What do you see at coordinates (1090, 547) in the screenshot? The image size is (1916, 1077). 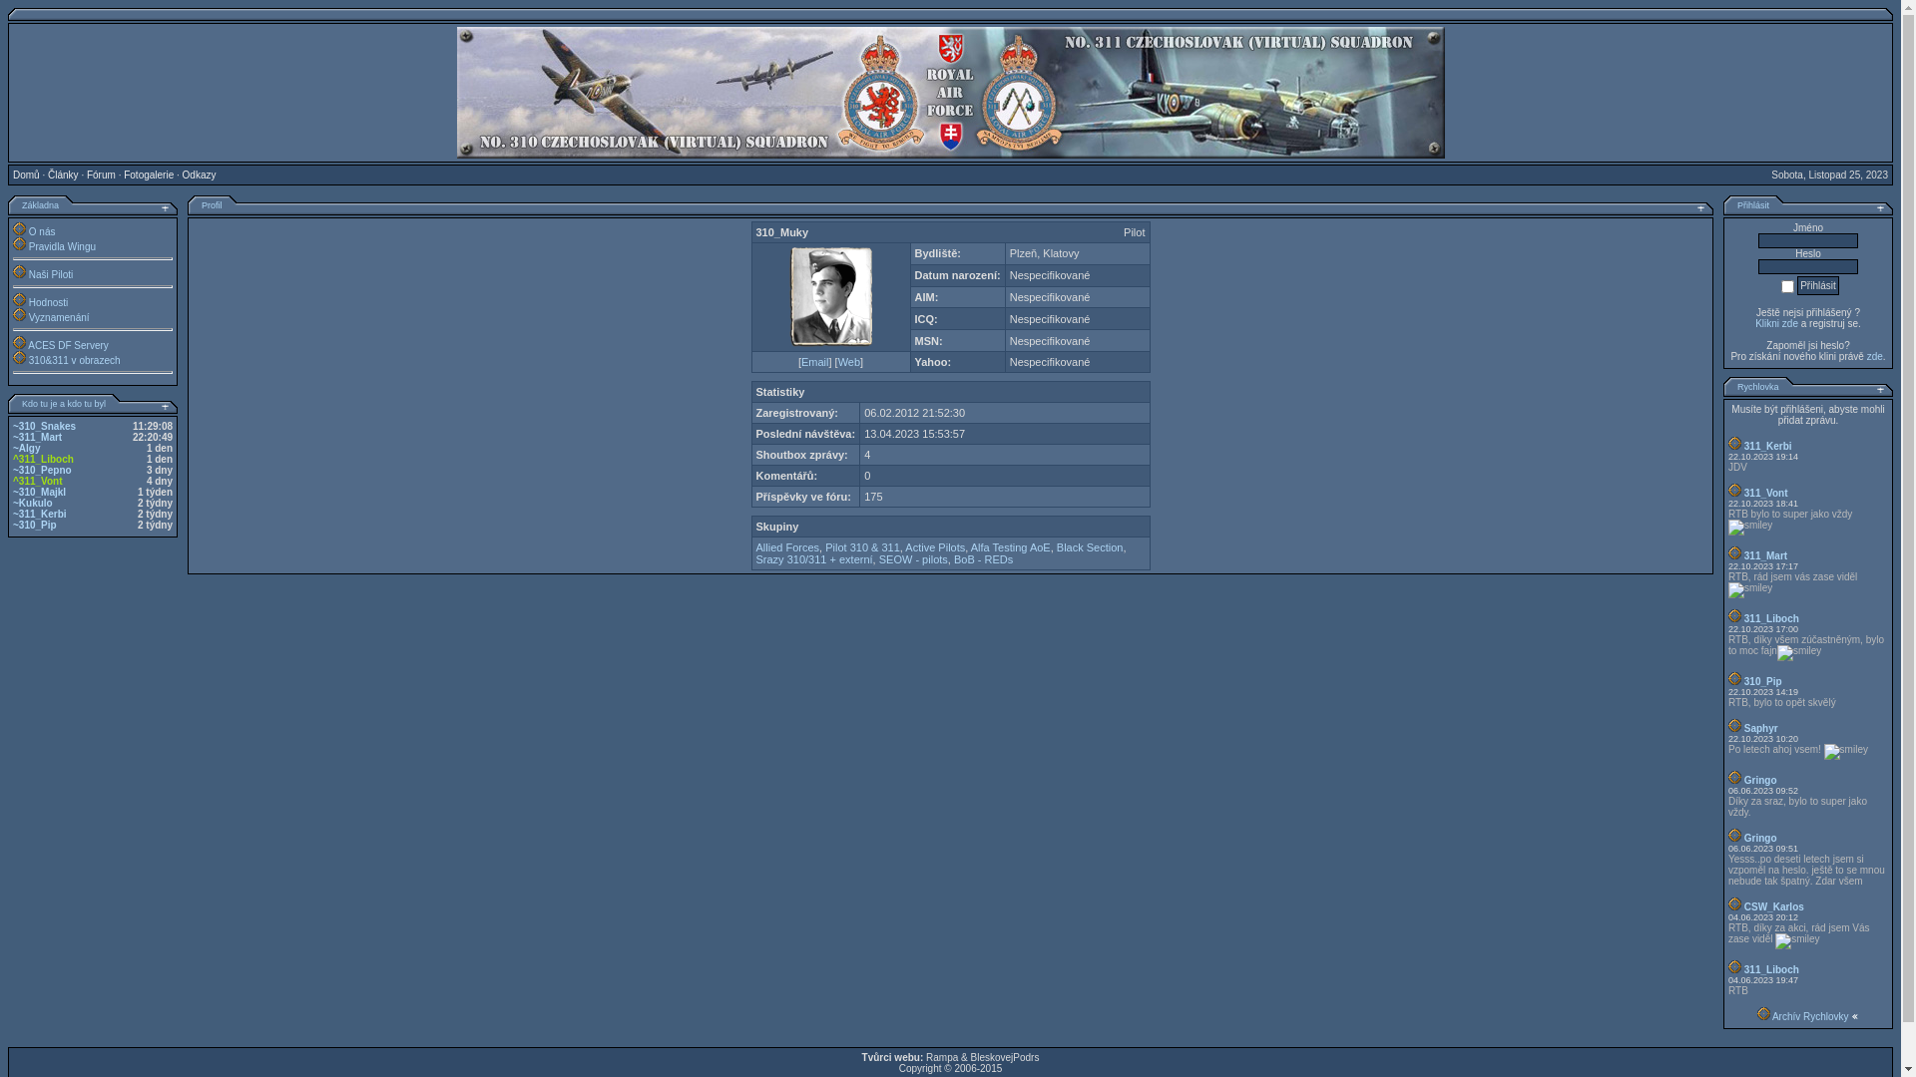 I see `Black Section` at bounding box center [1090, 547].